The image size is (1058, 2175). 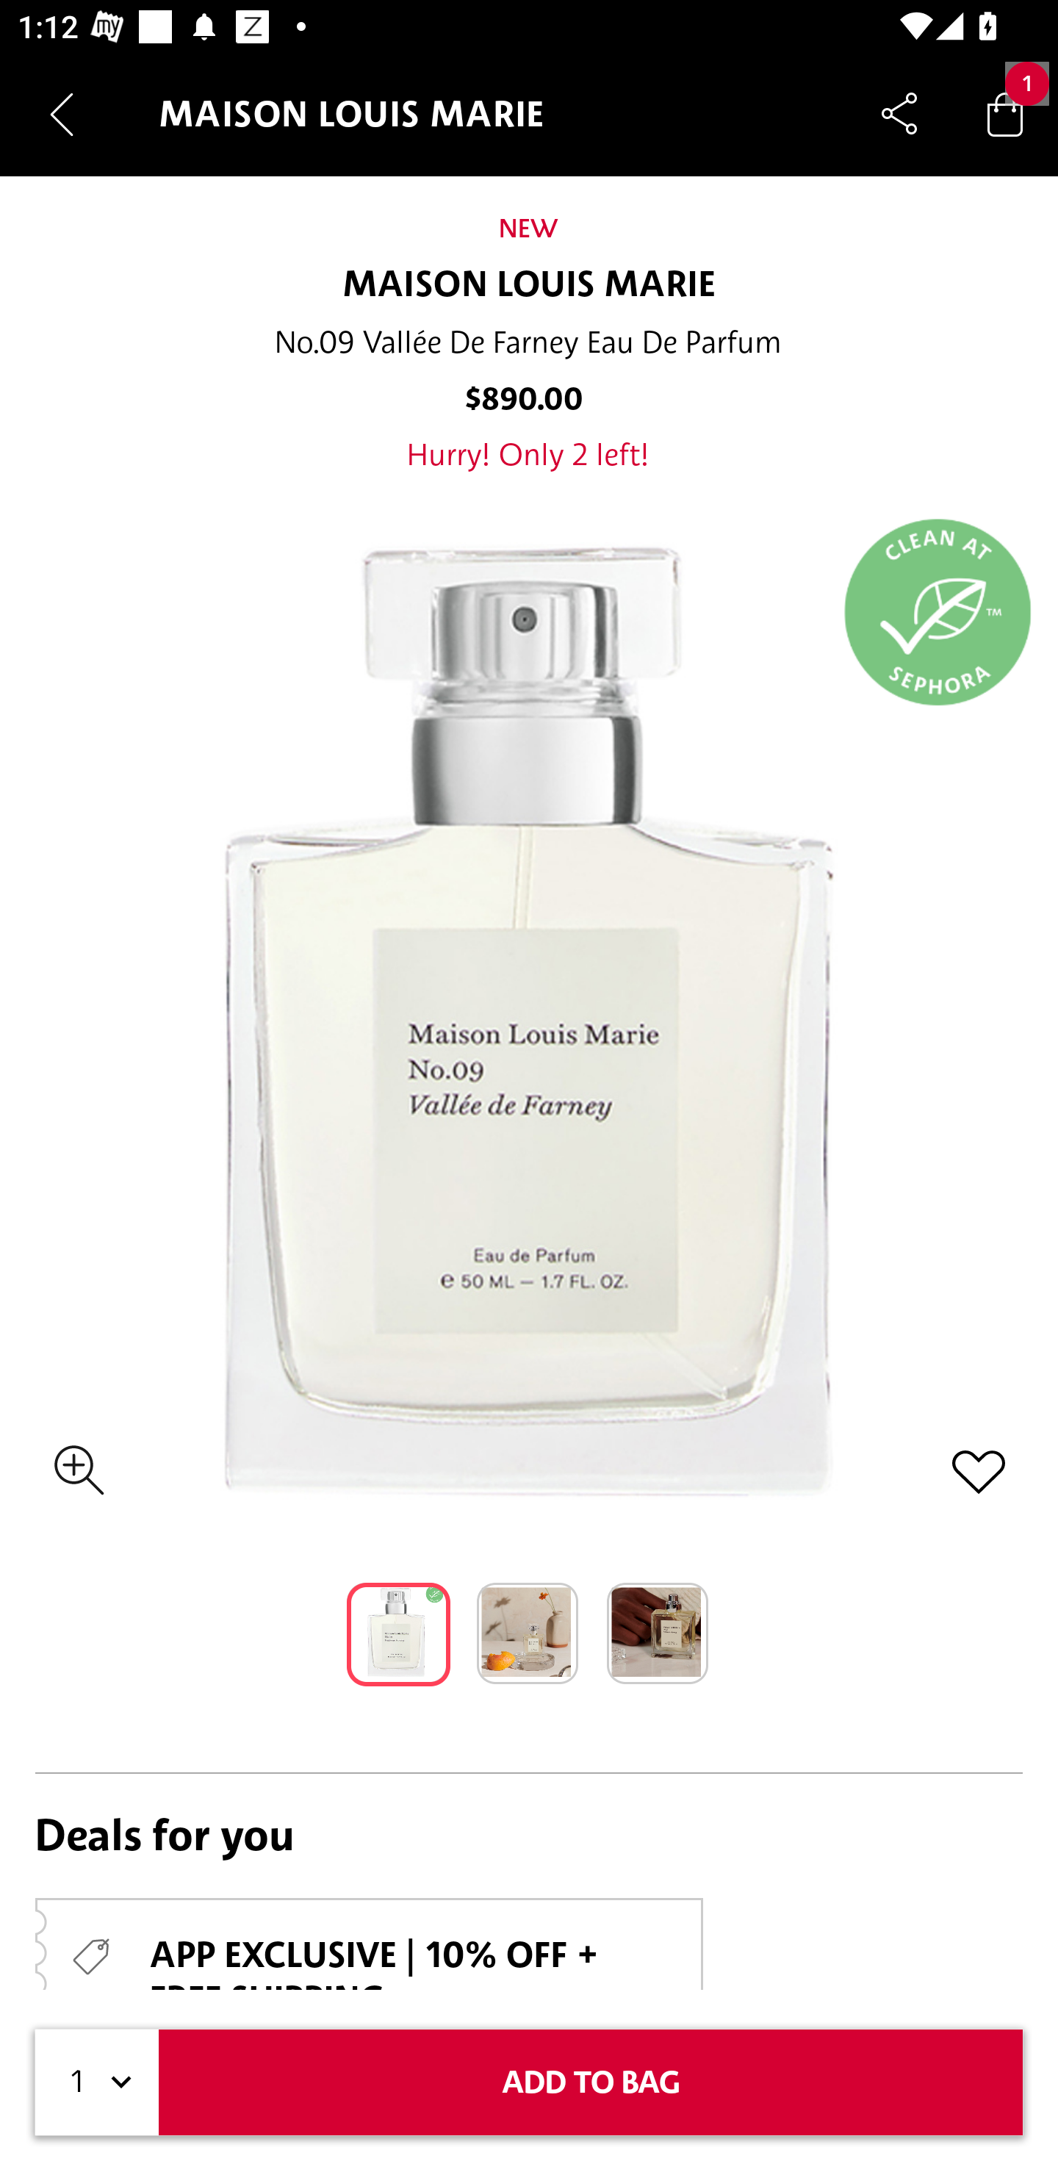 I want to click on Share, so click(x=899, y=113).